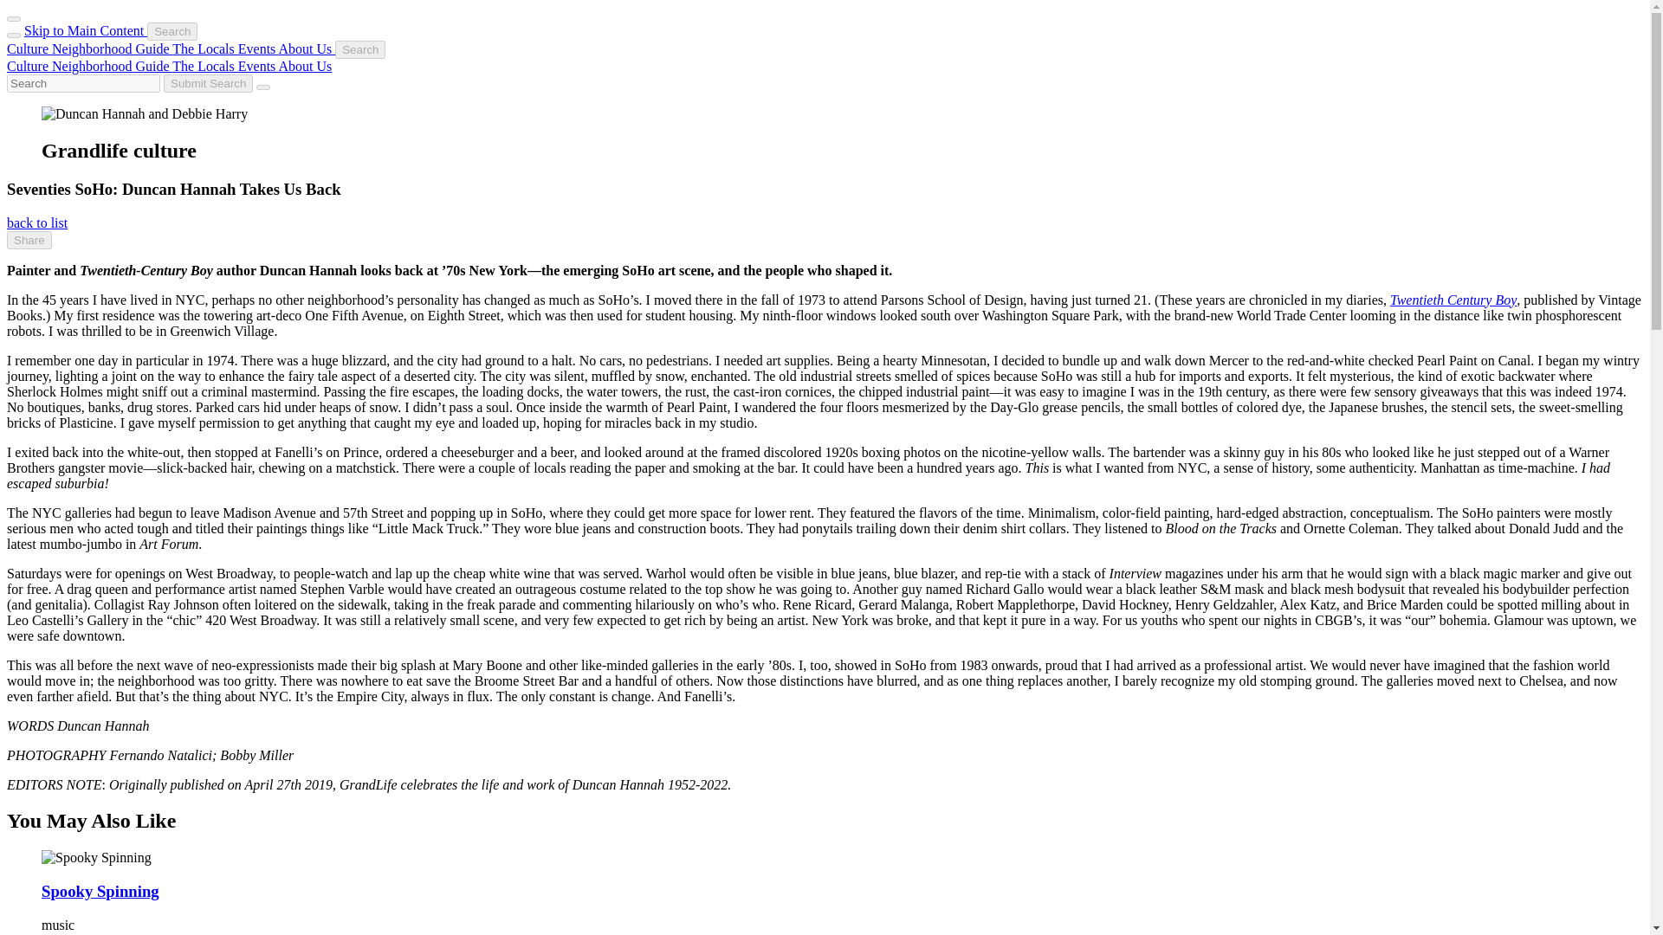  What do you see at coordinates (258, 66) in the screenshot?
I see `Events` at bounding box center [258, 66].